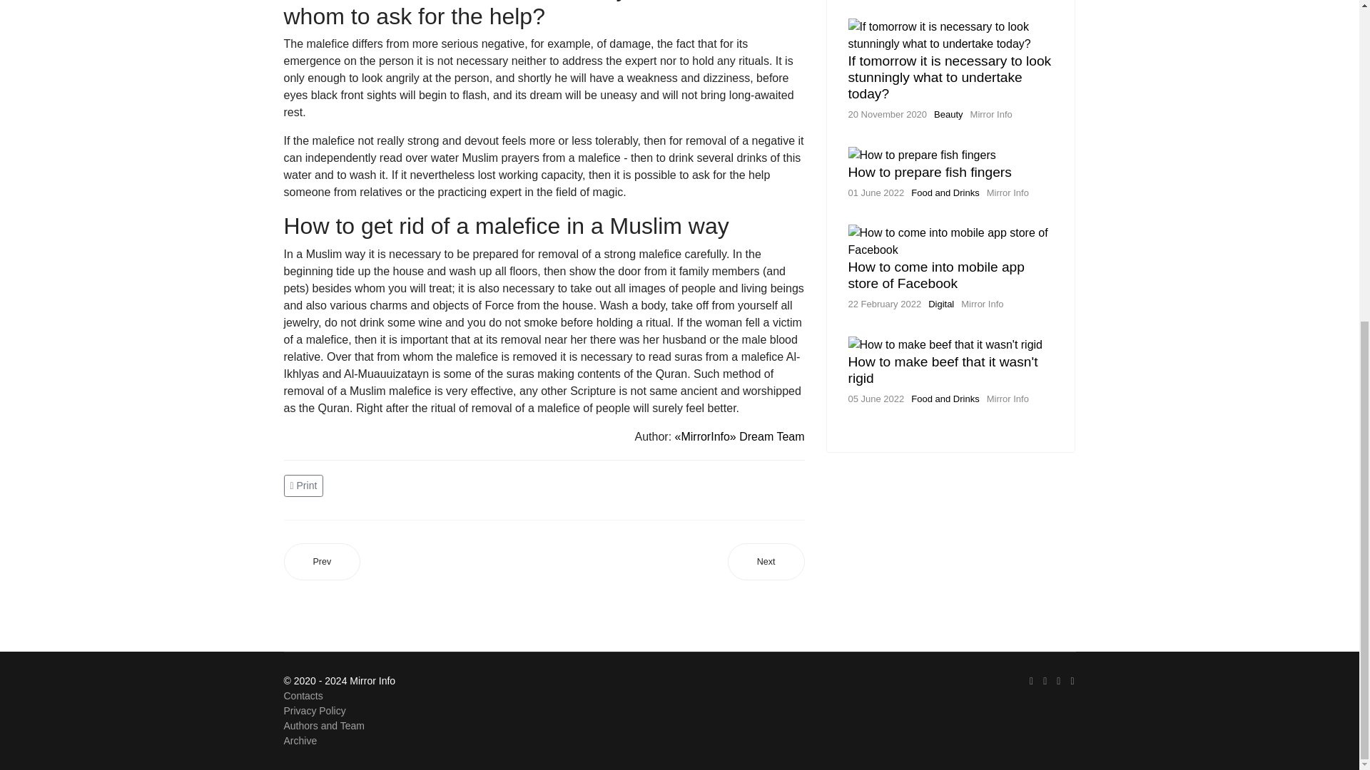 The width and height of the screenshot is (1370, 770). What do you see at coordinates (323, 562) in the screenshot?
I see `How to dress the child it is fashionable and inexpensive` at bounding box center [323, 562].